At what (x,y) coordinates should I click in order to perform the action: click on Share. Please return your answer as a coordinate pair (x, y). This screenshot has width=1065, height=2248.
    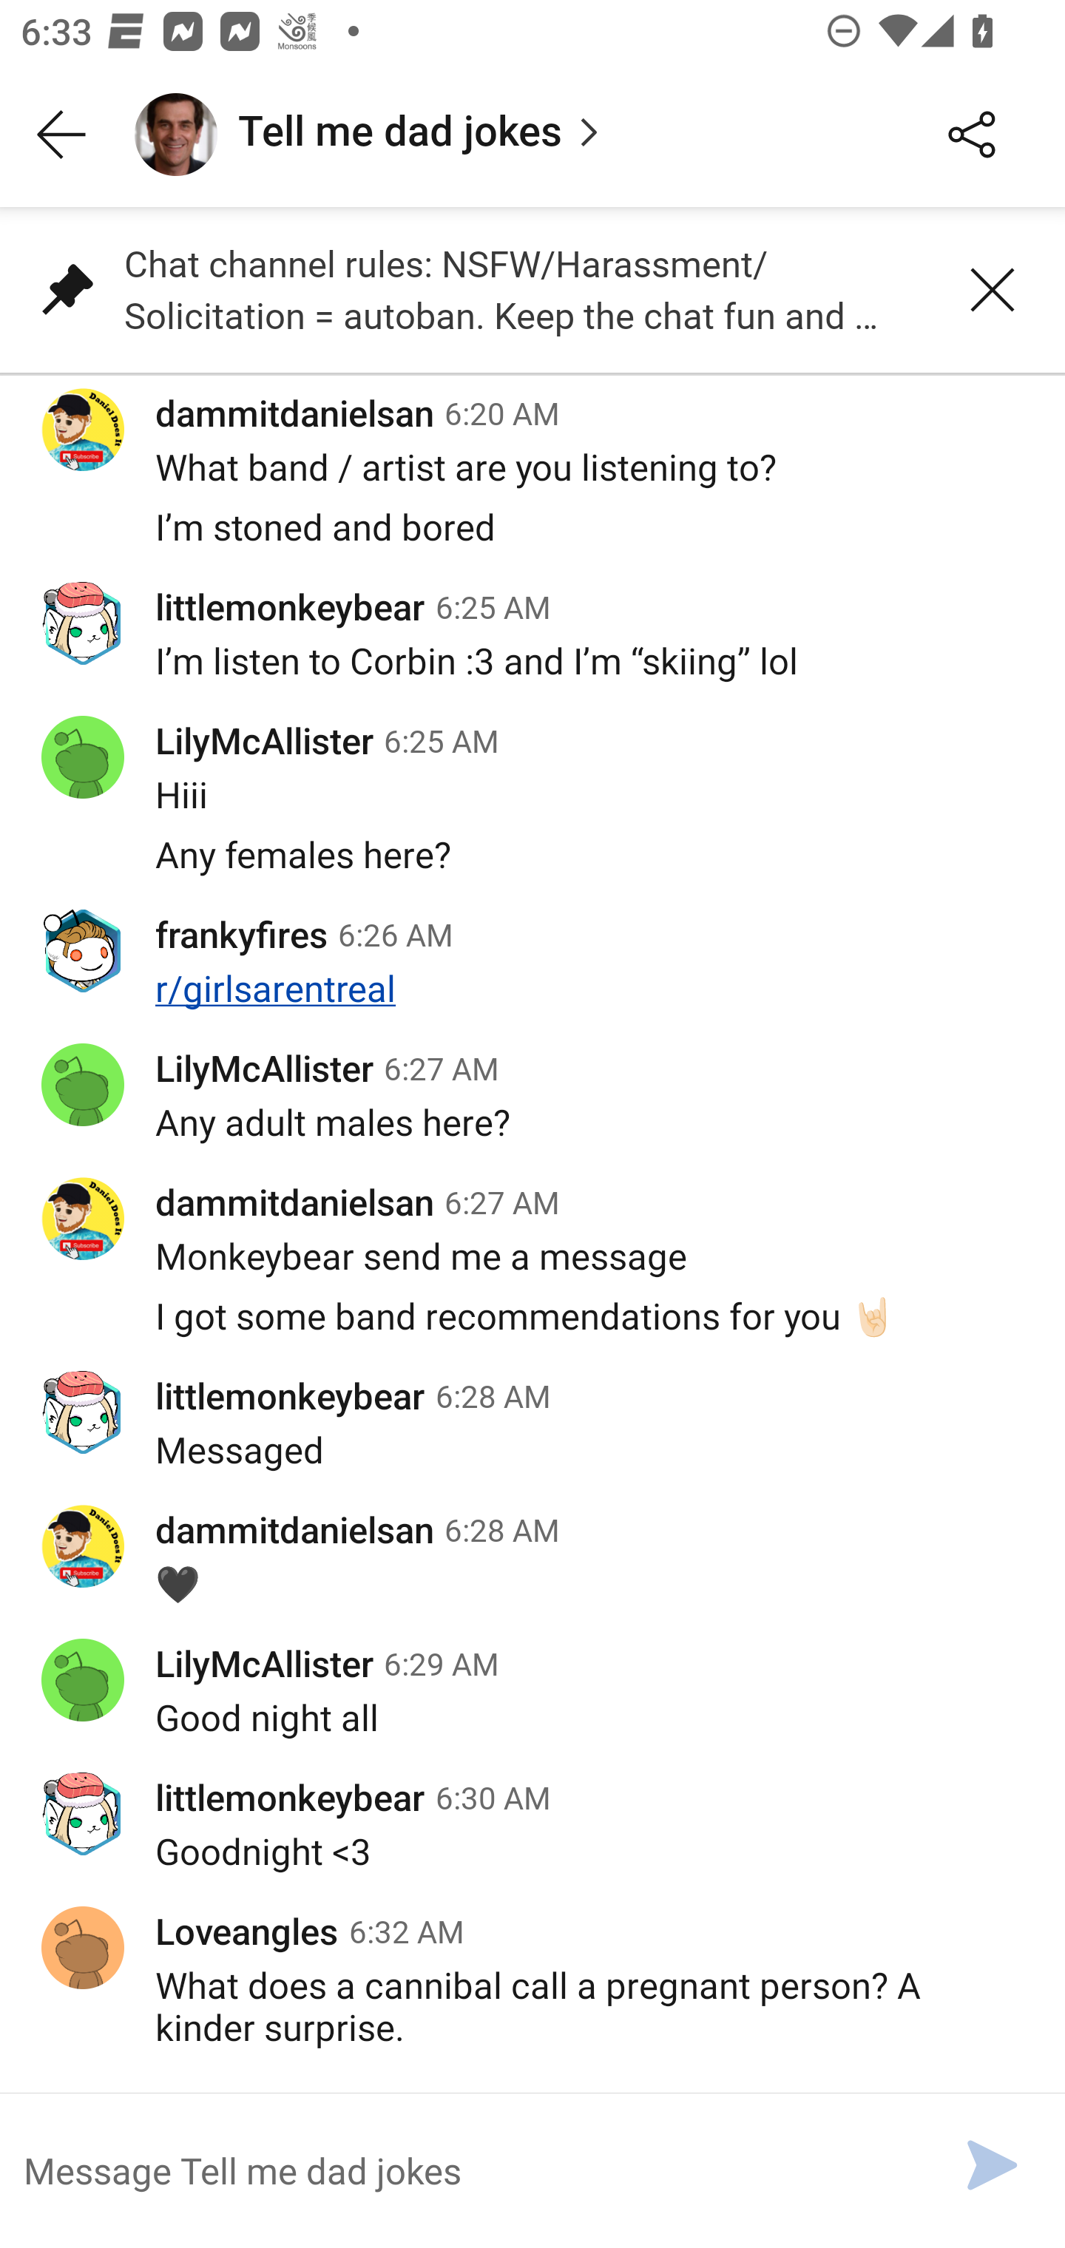
    Looking at the image, I should click on (972, 135).